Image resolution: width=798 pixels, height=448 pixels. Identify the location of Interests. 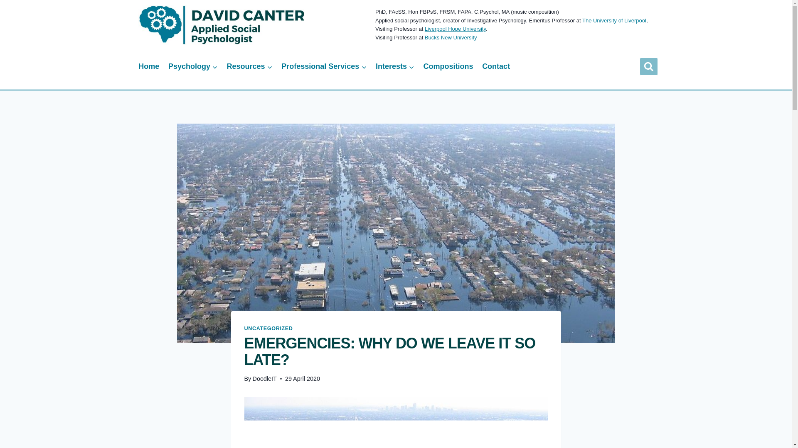
(395, 66).